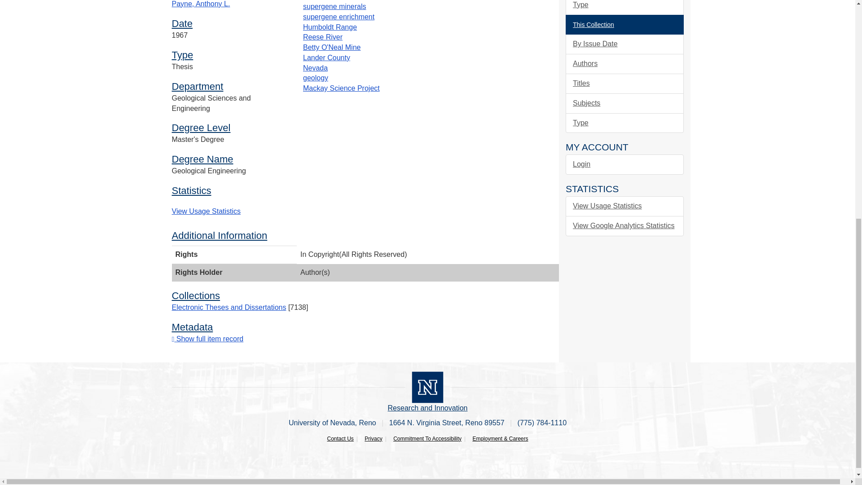 The image size is (862, 485). What do you see at coordinates (201, 4) in the screenshot?
I see `Payne, Anthony L.` at bounding box center [201, 4].